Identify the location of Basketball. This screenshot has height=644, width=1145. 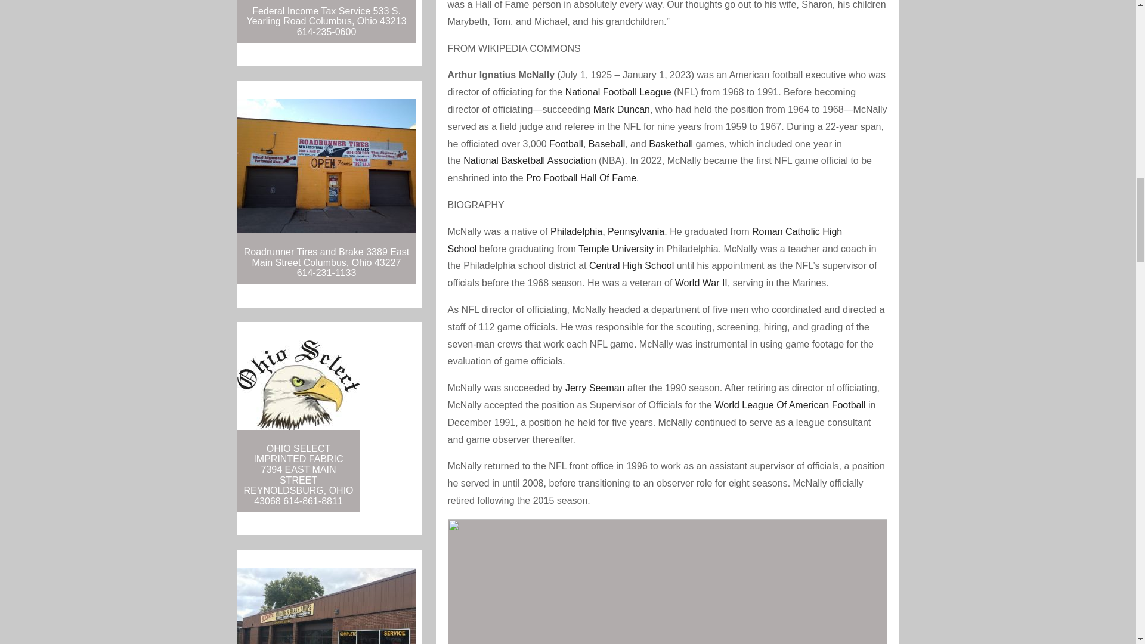
(670, 144).